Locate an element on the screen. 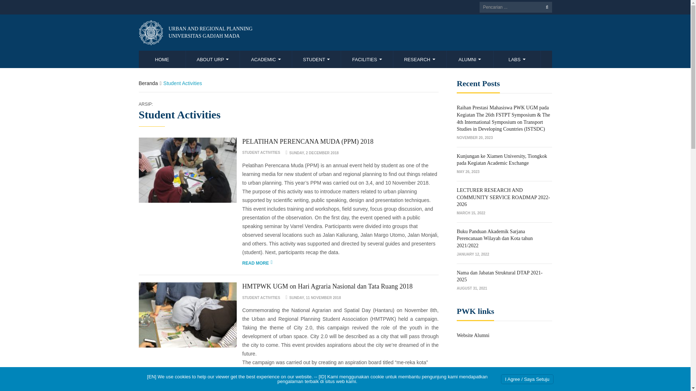 This screenshot has width=696, height=391. About URP is located at coordinates (213, 59).